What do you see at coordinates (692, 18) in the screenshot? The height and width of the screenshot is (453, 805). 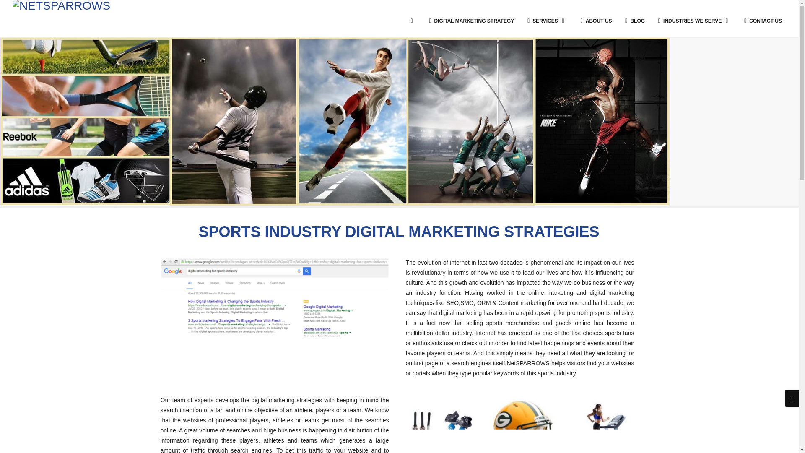 I see `INDUSTRIES WE SERVE` at bounding box center [692, 18].